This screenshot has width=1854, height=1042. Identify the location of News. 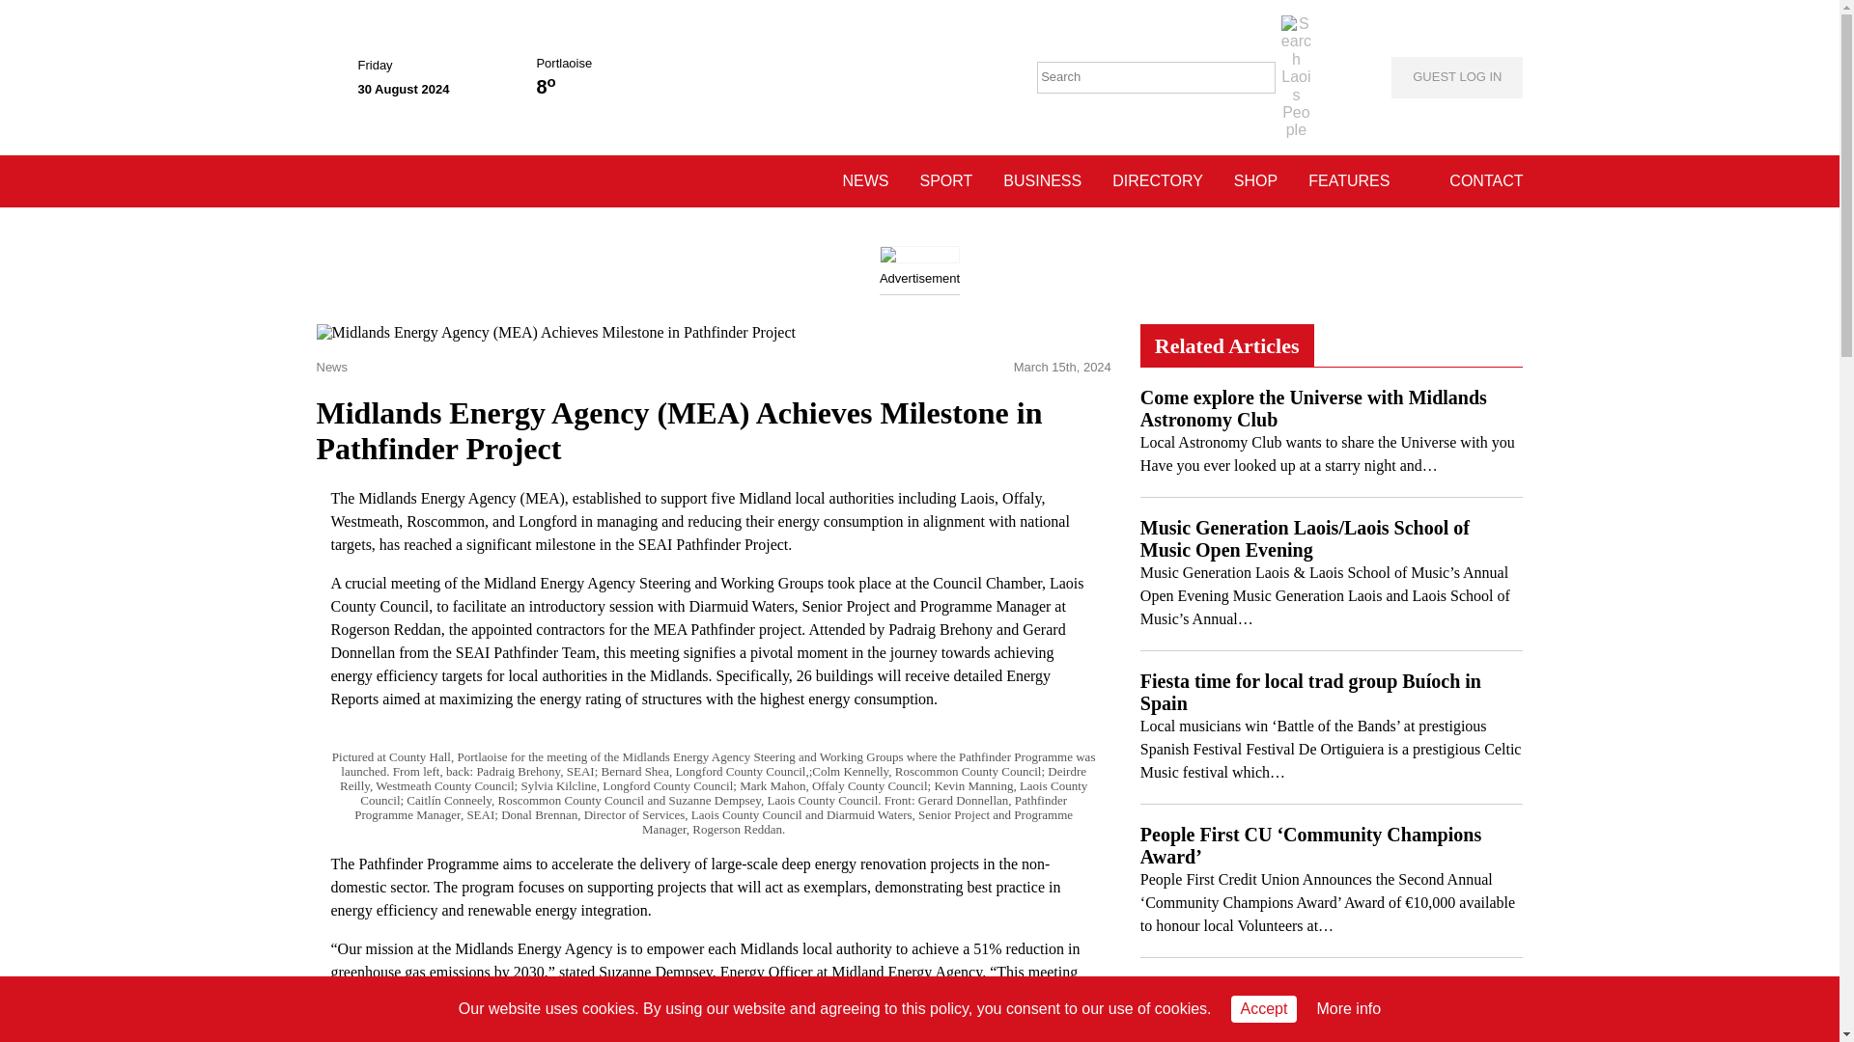
(335, 367).